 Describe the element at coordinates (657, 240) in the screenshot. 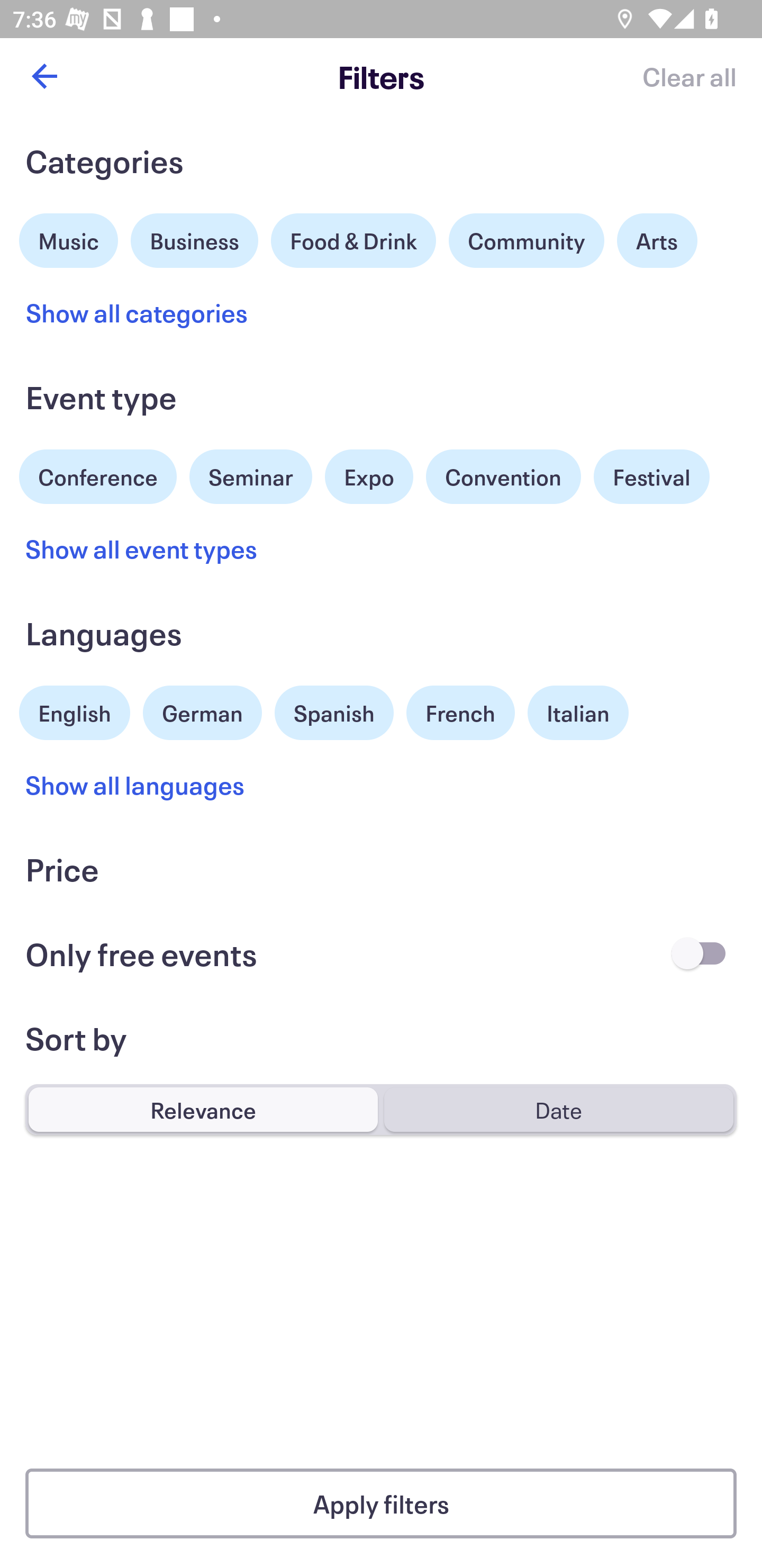

I see `Arts` at that location.